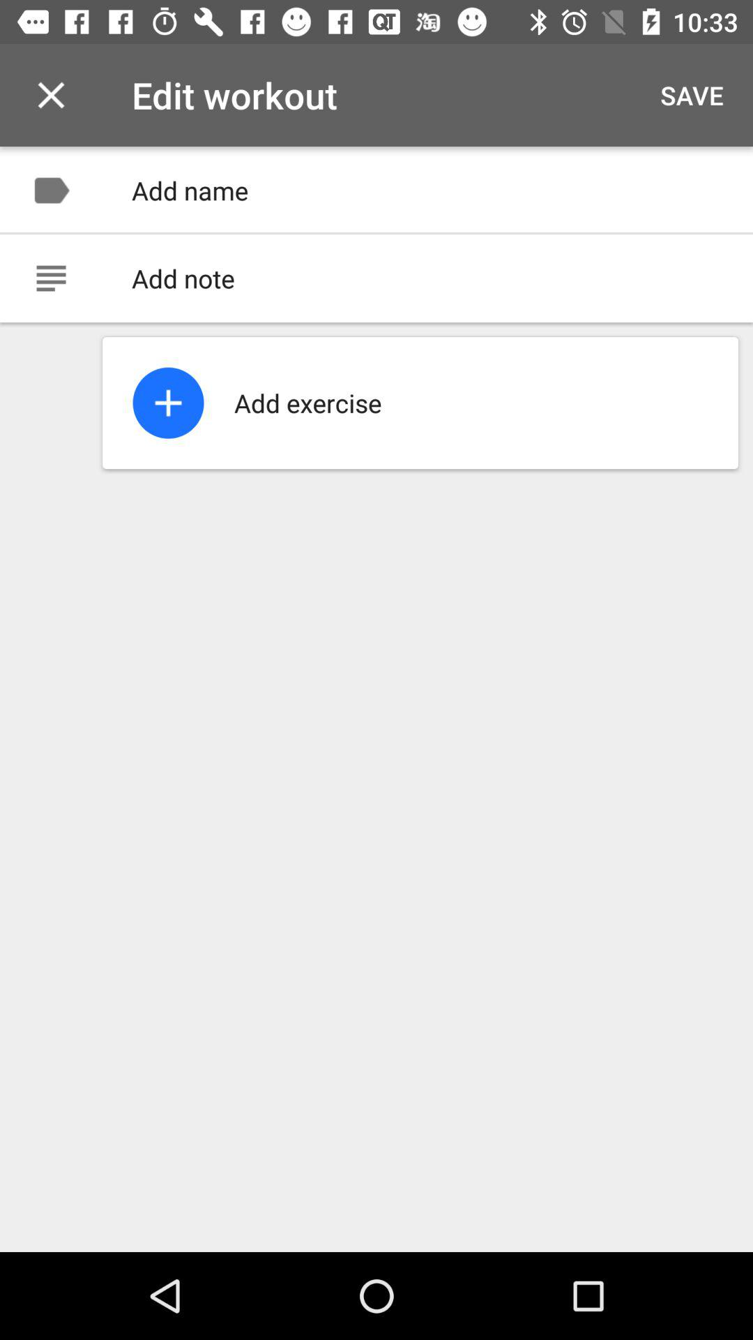 The height and width of the screenshot is (1340, 753). Describe the element at coordinates (692, 95) in the screenshot. I see `swipe to save` at that location.